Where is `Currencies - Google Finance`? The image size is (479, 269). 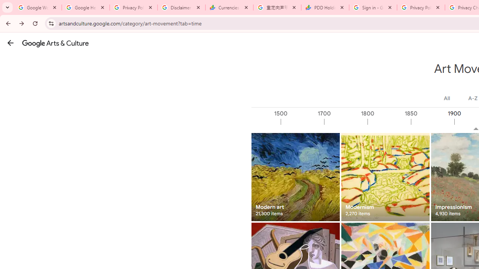
Currencies - Google Finance is located at coordinates (229, 7).